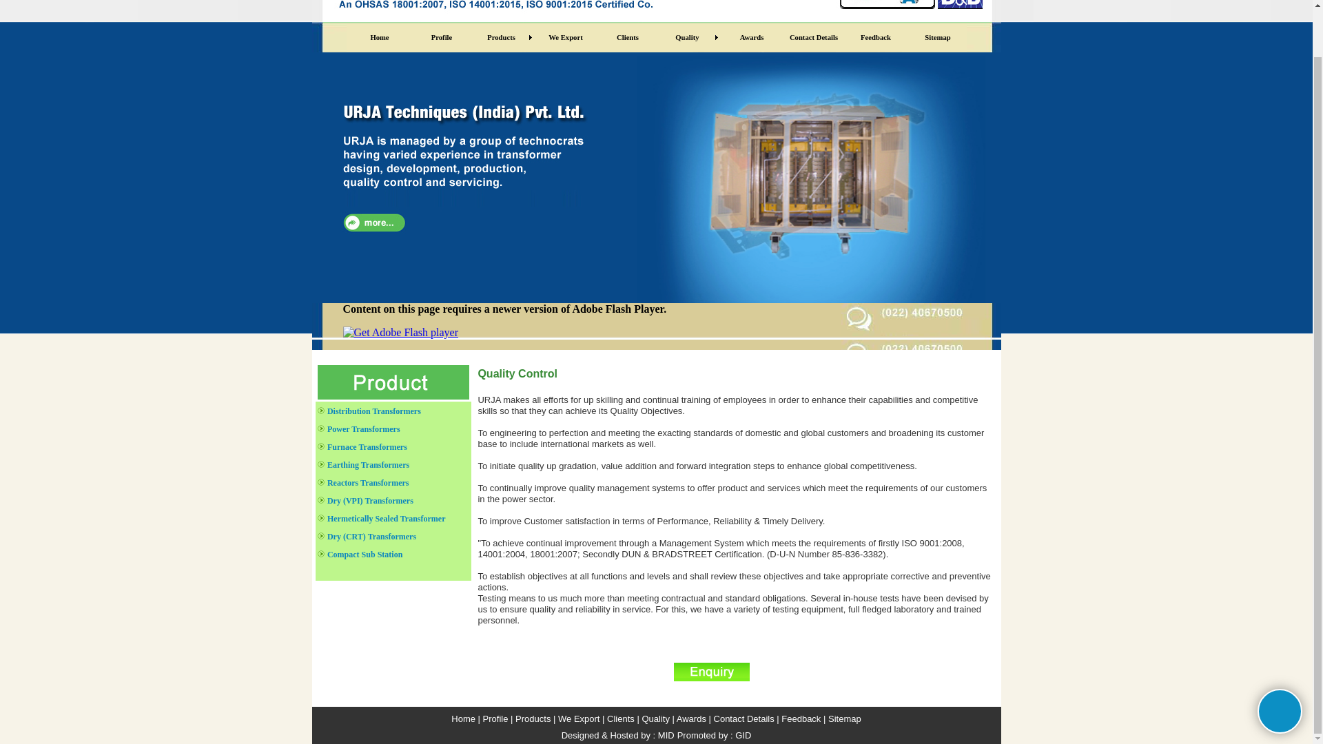  I want to click on Clients, so click(625, 37).